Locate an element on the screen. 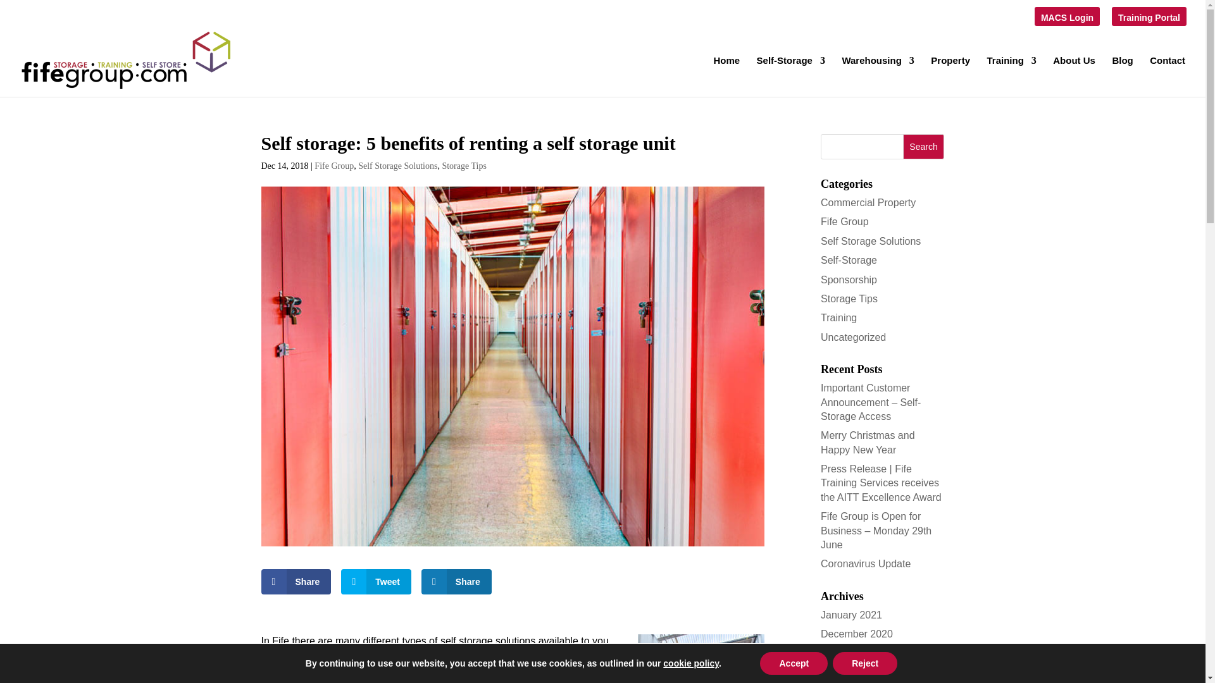  Property is located at coordinates (950, 76).